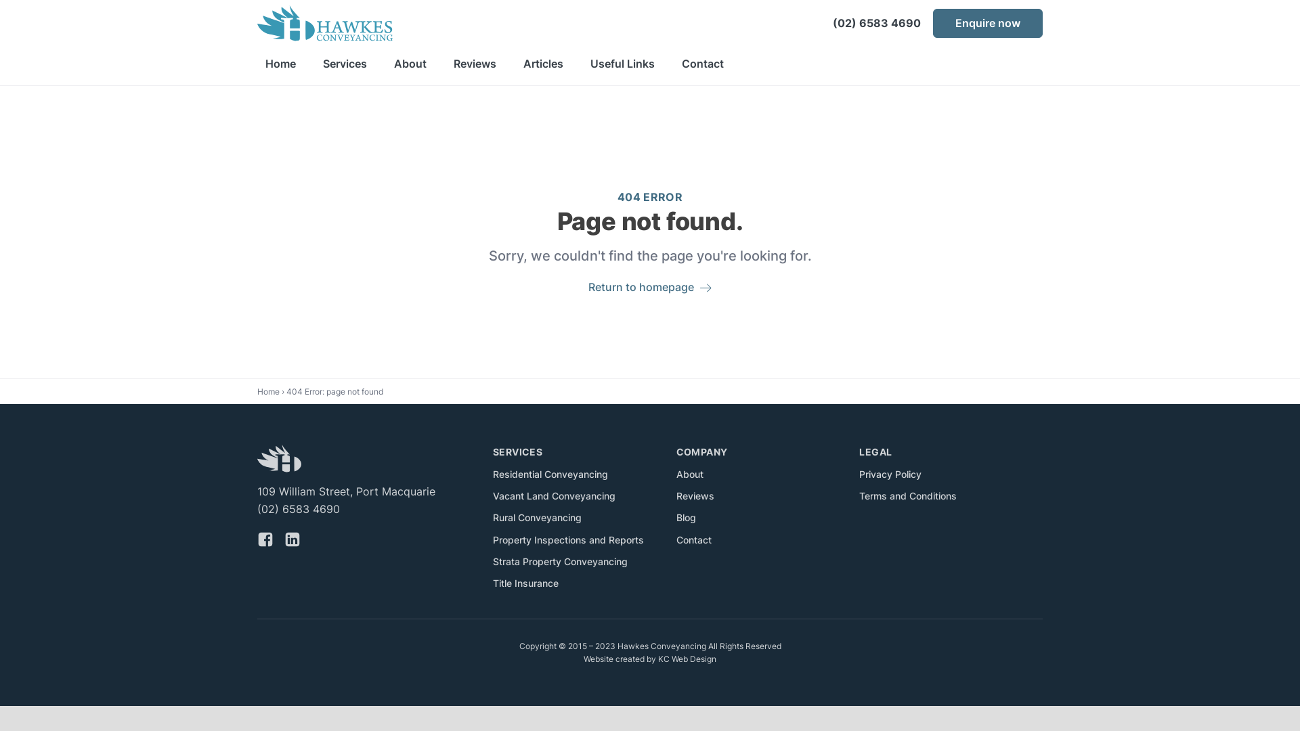 Image resolution: width=1300 pixels, height=731 pixels. What do you see at coordinates (280, 64) in the screenshot?
I see `Home` at bounding box center [280, 64].